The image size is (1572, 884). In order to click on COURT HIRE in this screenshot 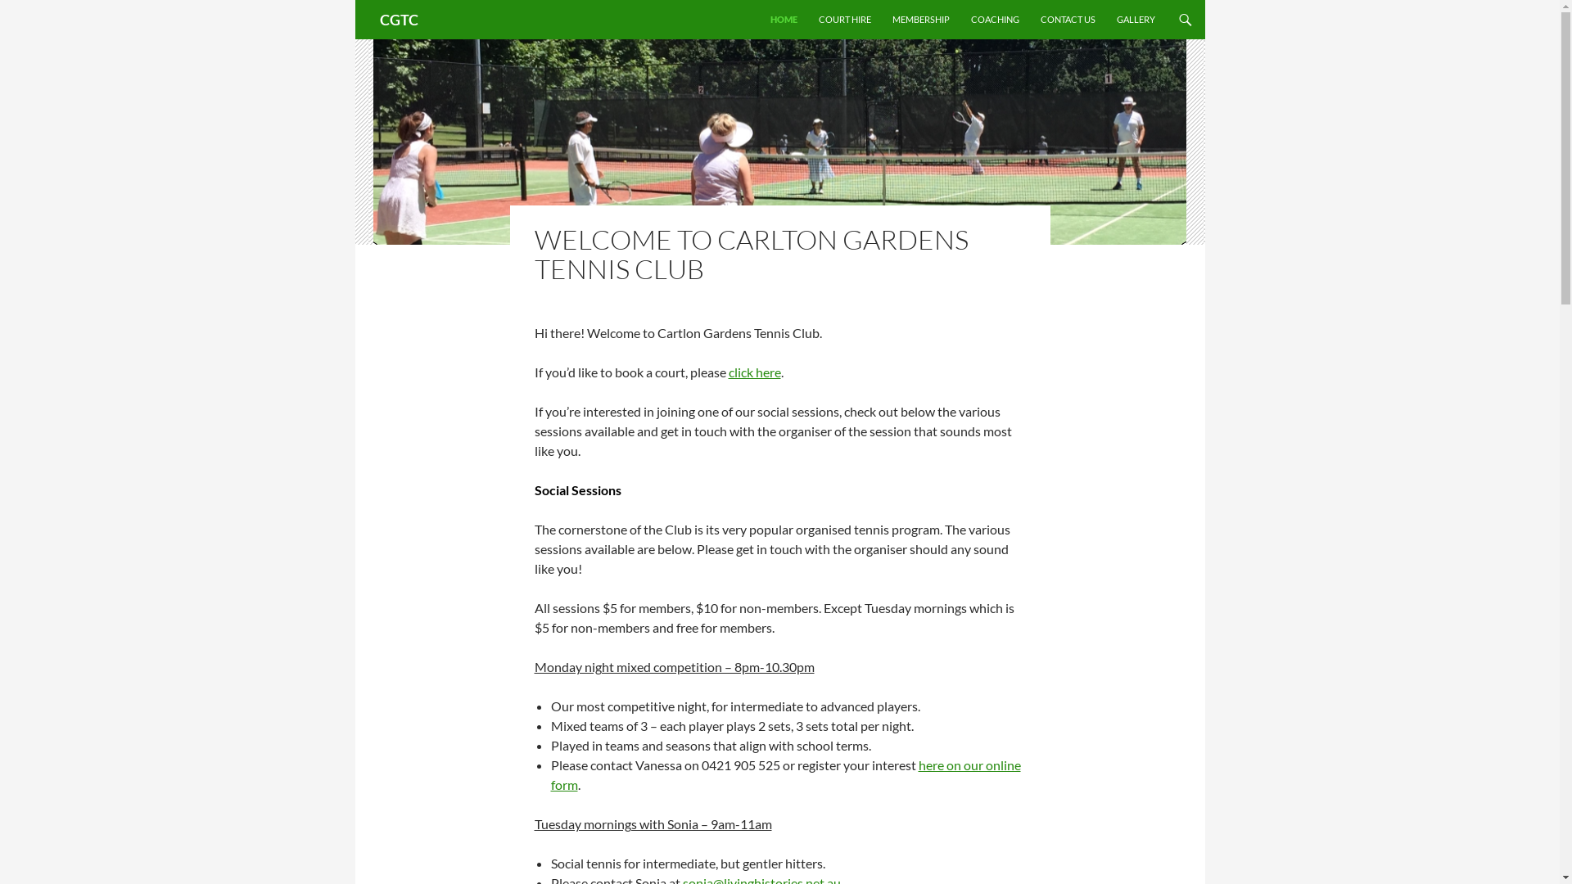, I will do `click(845, 20)`.